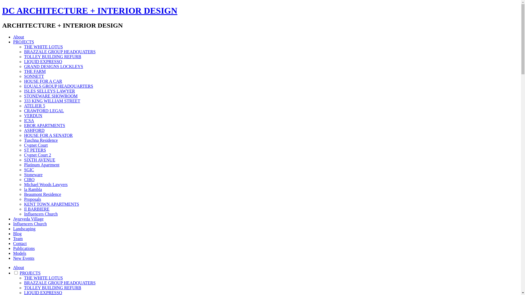  I want to click on Team, so click(18, 239).